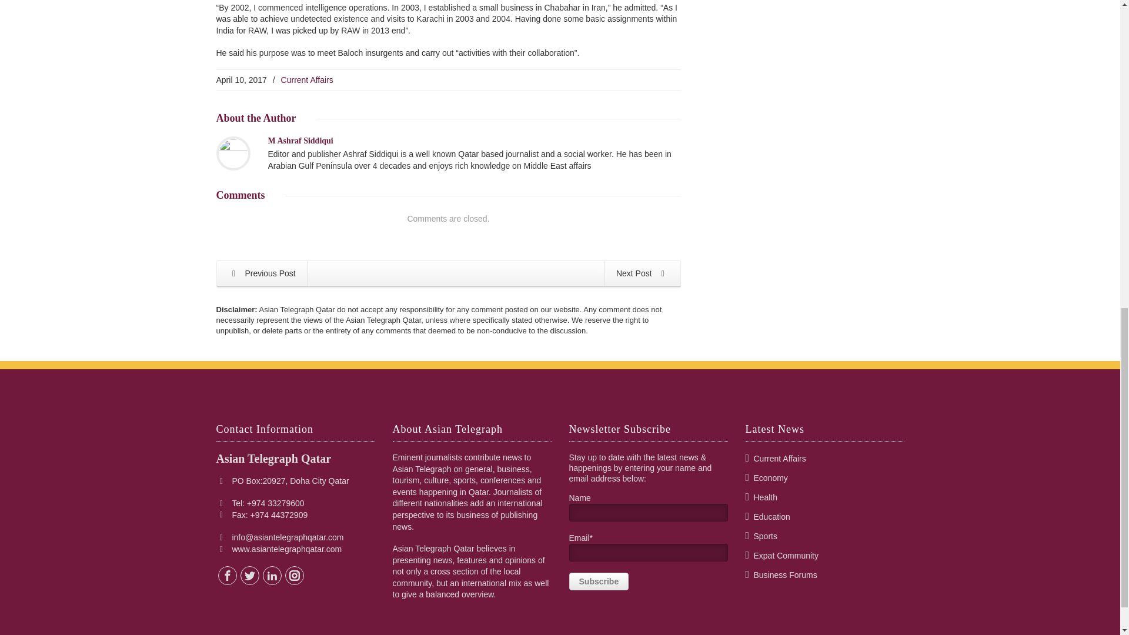 The image size is (1129, 635). What do you see at coordinates (262, 273) in the screenshot?
I see `Koreans Eyes First Smart Parking Private Contracts in Qatar` at bounding box center [262, 273].